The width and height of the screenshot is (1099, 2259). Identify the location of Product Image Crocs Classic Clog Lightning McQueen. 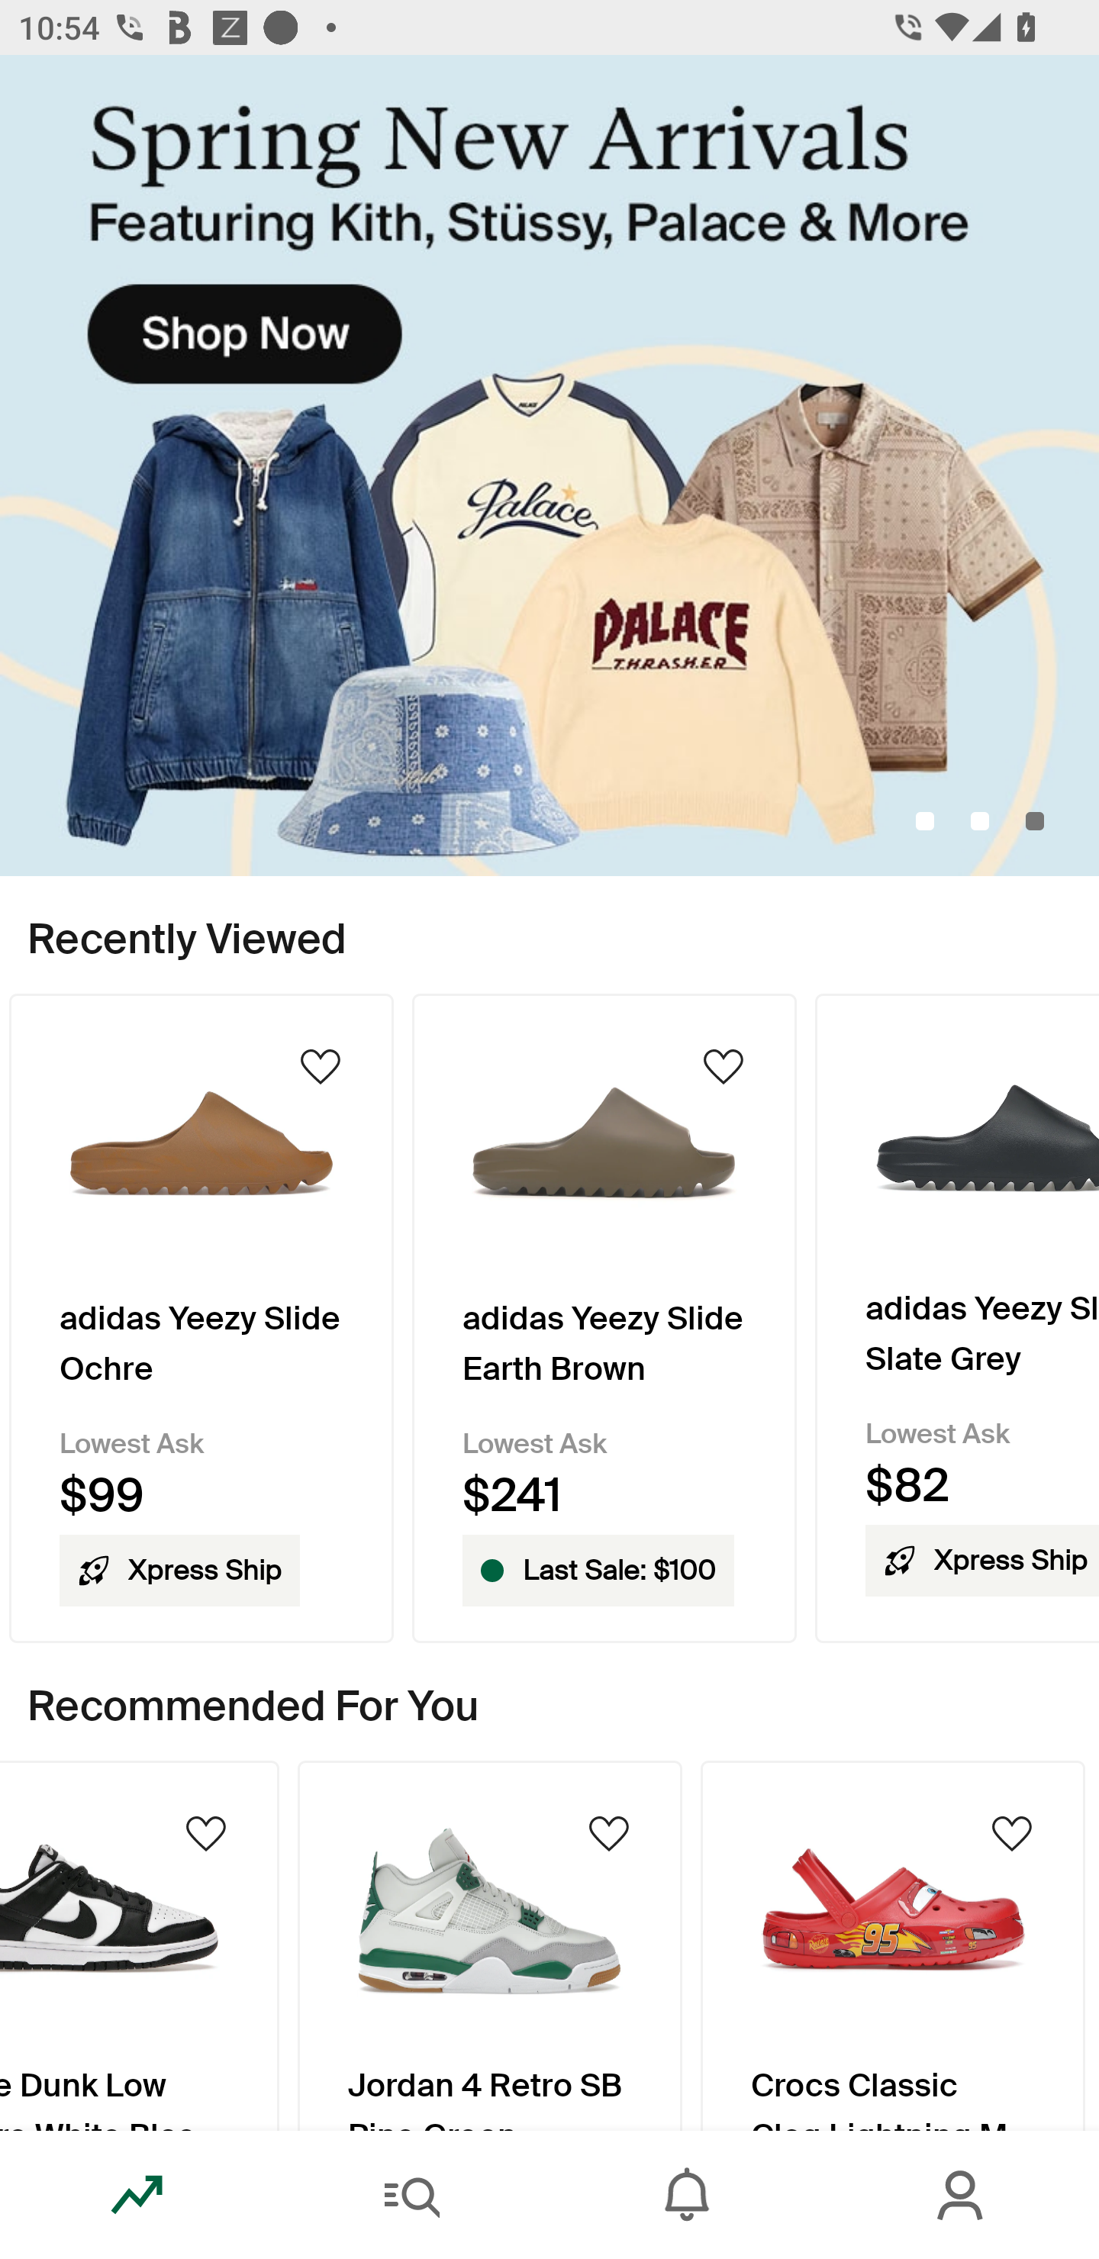
(893, 1945).